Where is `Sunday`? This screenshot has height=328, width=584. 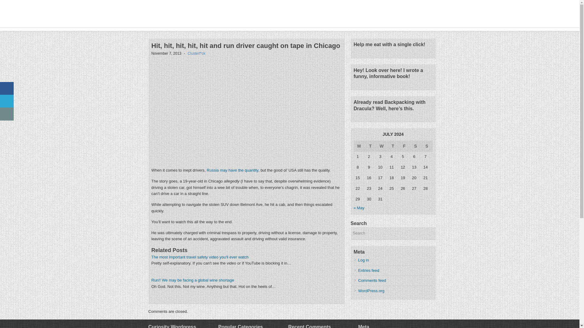 Sunday is located at coordinates (427, 146).